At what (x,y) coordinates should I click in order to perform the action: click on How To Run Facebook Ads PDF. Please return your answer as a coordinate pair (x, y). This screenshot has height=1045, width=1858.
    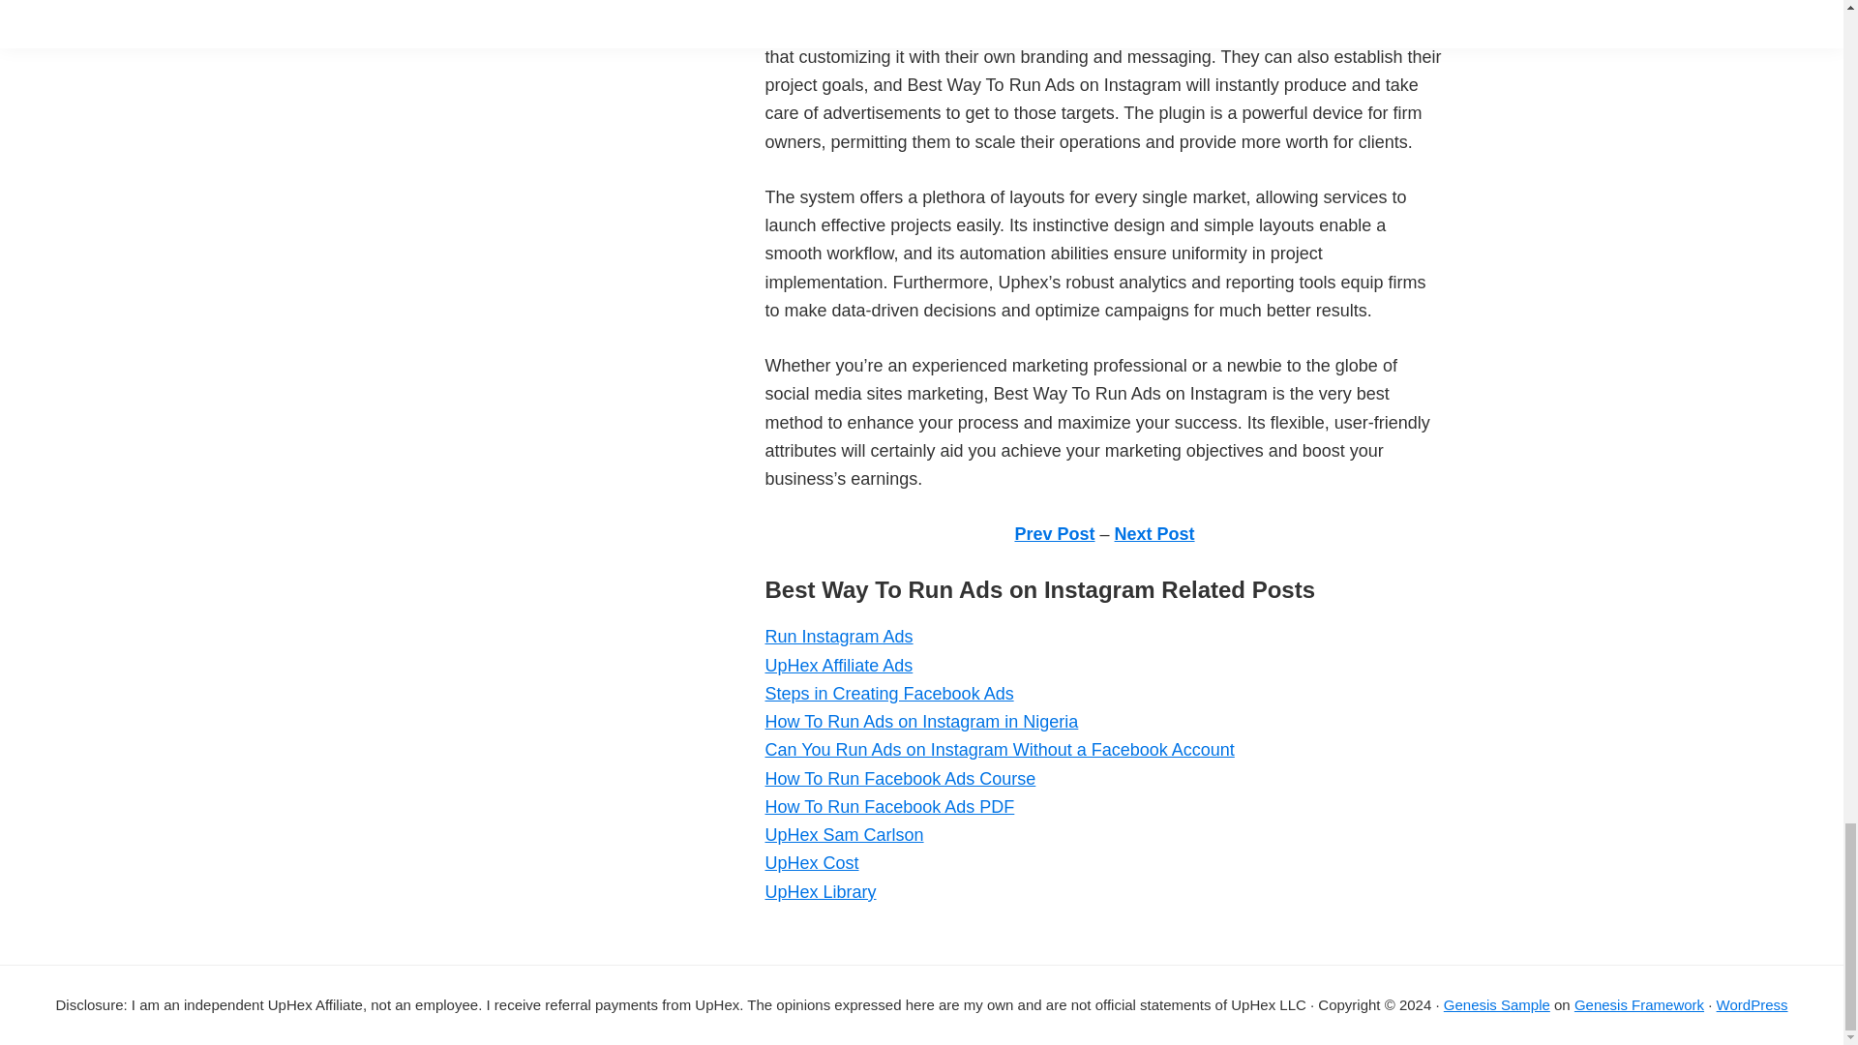
    Looking at the image, I should click on (888, 807).